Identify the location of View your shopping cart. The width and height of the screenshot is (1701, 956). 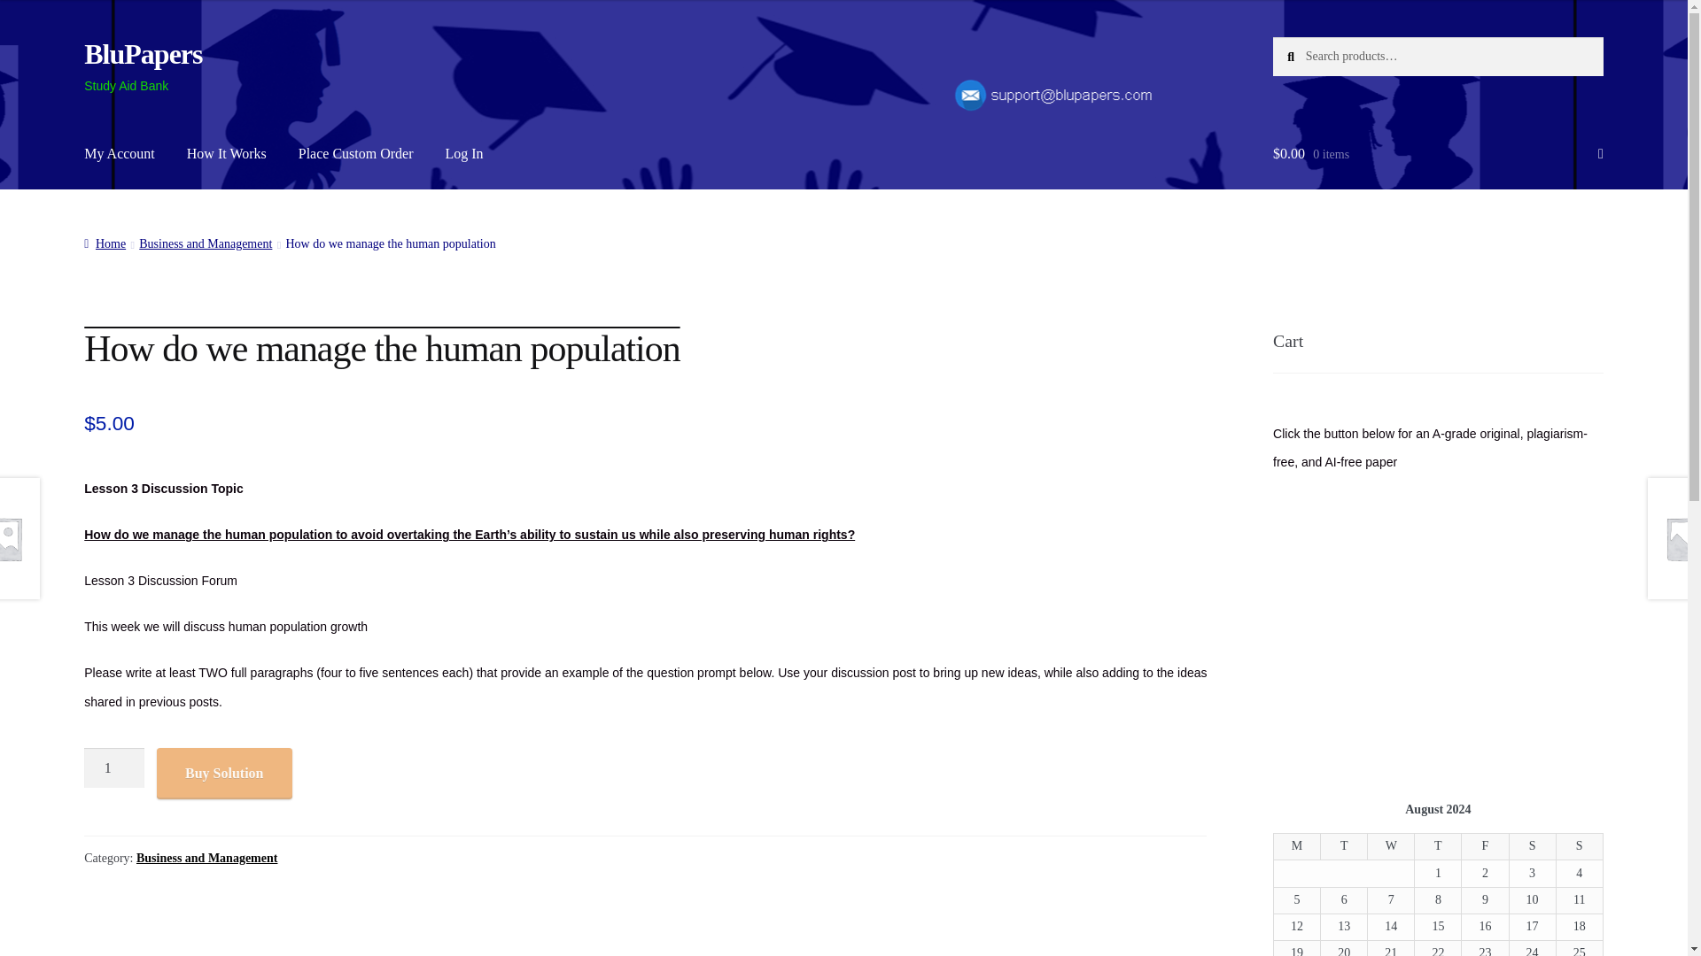
(1438, 154).